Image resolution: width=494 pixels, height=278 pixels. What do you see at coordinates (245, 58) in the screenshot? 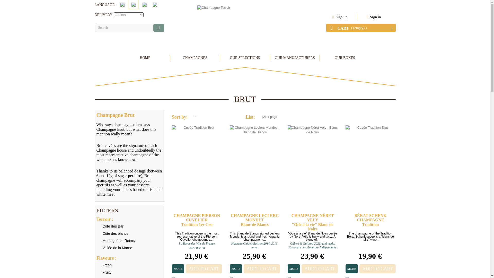
I see `OUR SELECTIONS` at bounding box center [245, 58].